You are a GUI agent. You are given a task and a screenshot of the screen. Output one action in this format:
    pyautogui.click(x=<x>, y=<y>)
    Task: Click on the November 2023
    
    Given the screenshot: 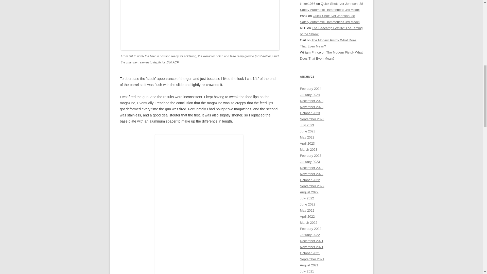 What is the action you would take?
    pyautogui.click(x=311, y=107)
    